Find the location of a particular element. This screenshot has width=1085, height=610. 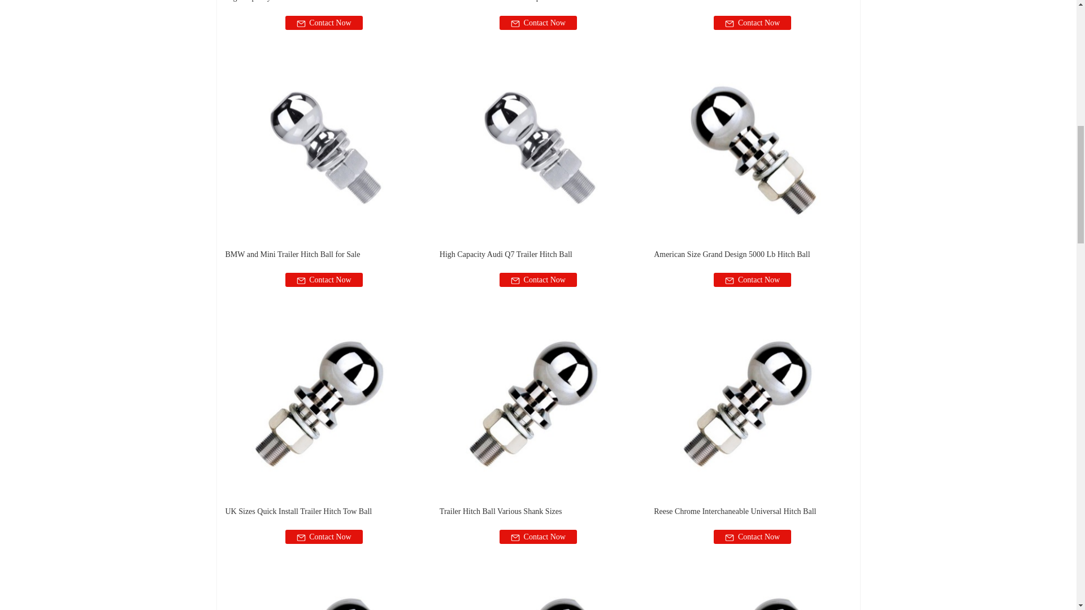

Contact Now is located at coordinates (538, 23).